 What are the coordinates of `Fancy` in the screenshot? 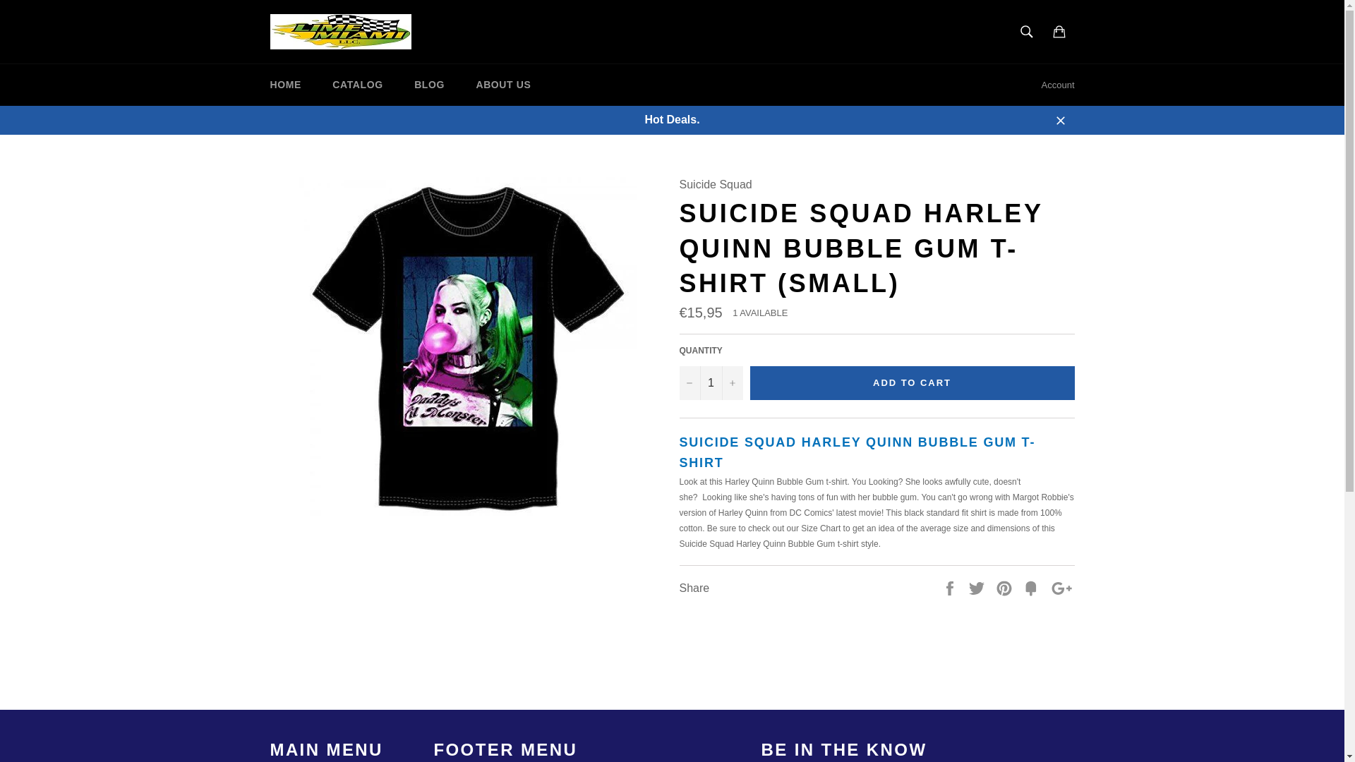 It's located at (1032, 587).